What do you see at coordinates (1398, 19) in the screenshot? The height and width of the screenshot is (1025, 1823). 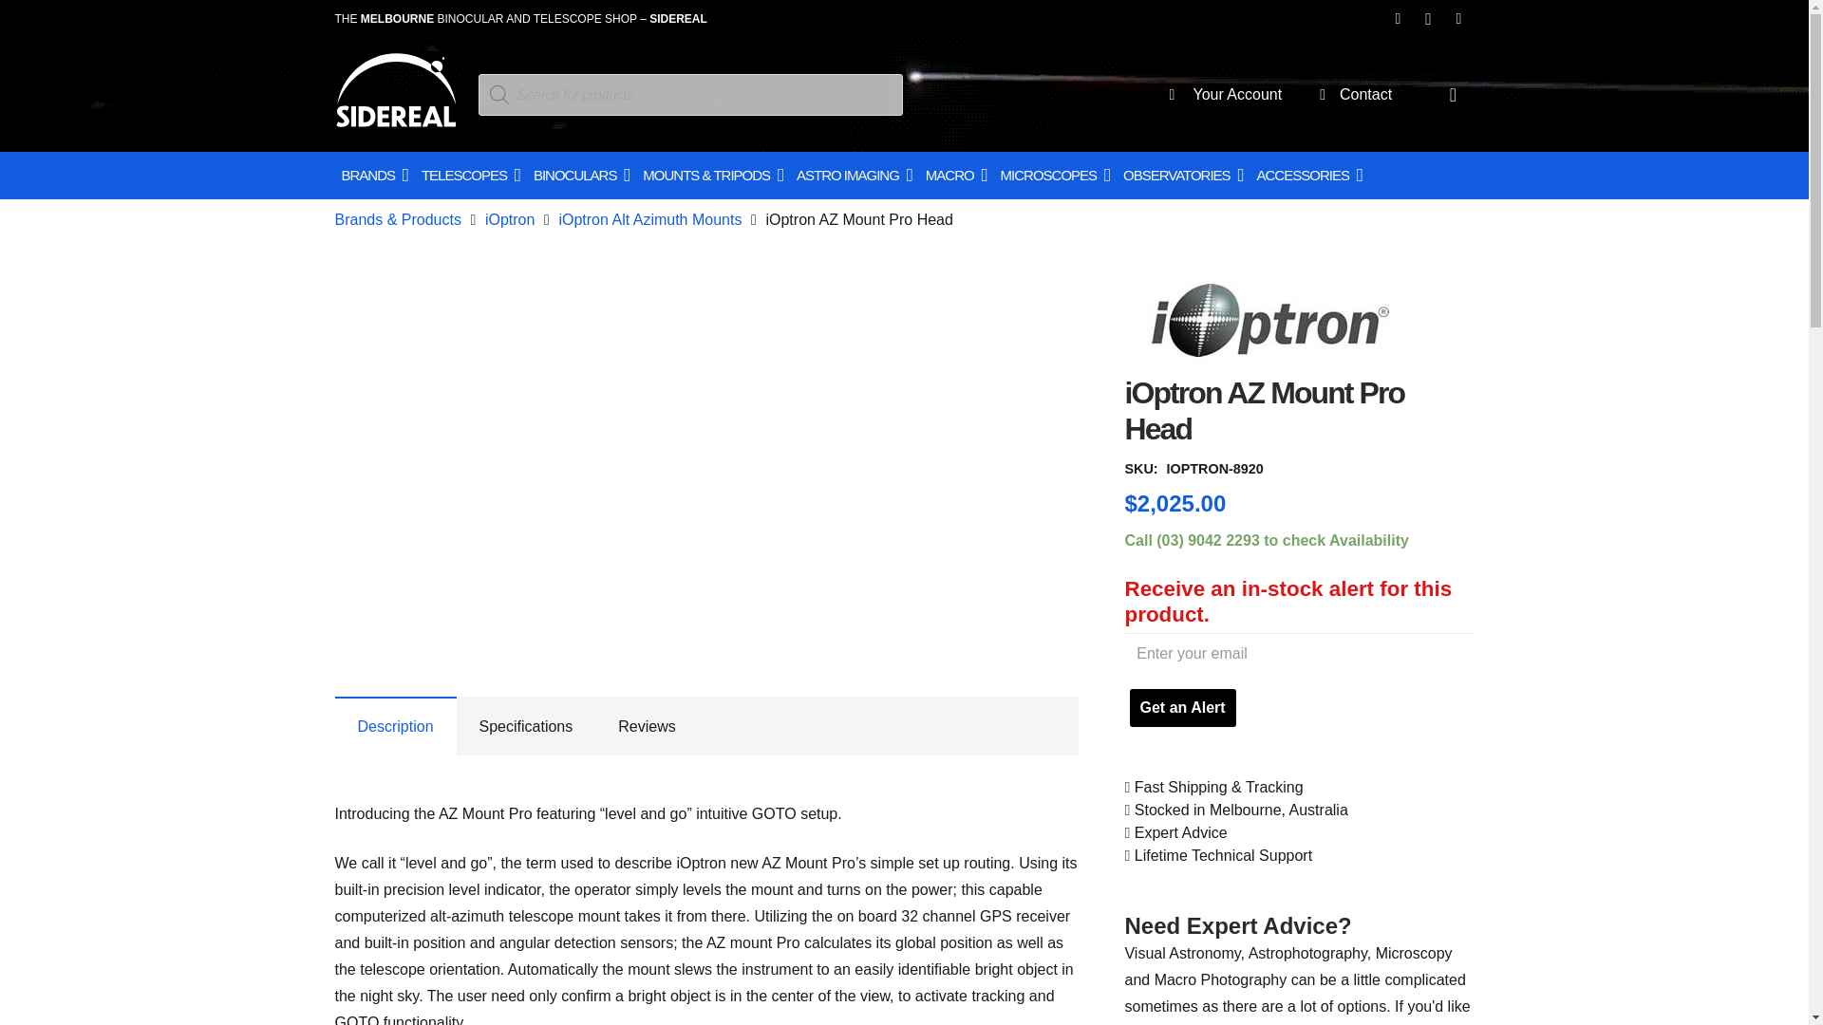 I see `Facebook` at bounding box center [1398, 19].